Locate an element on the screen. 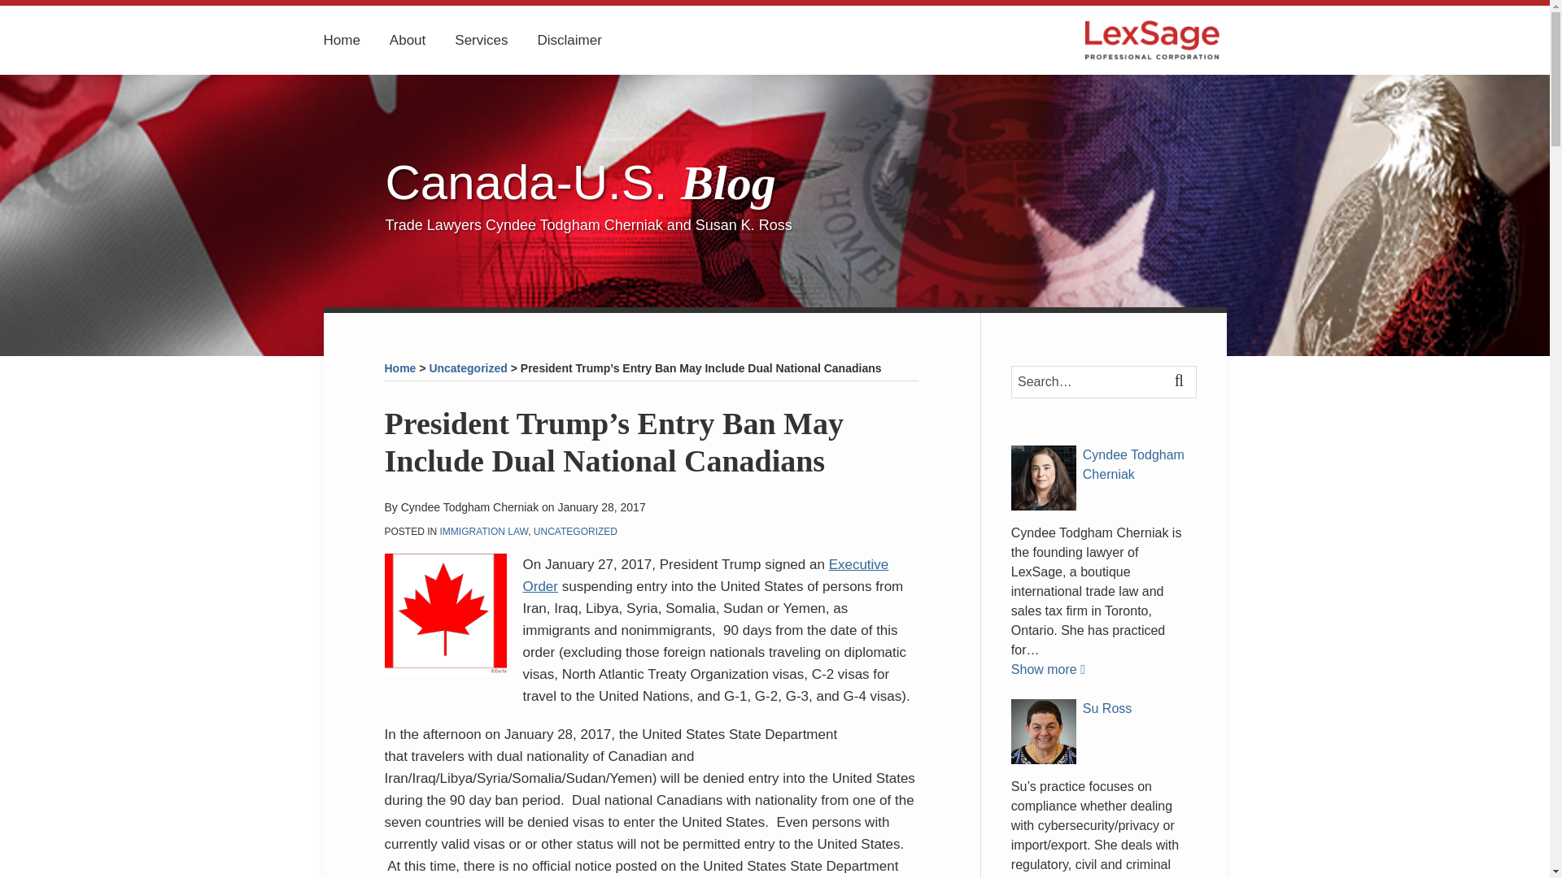  Executive Order is located at coordinates (705, 576).